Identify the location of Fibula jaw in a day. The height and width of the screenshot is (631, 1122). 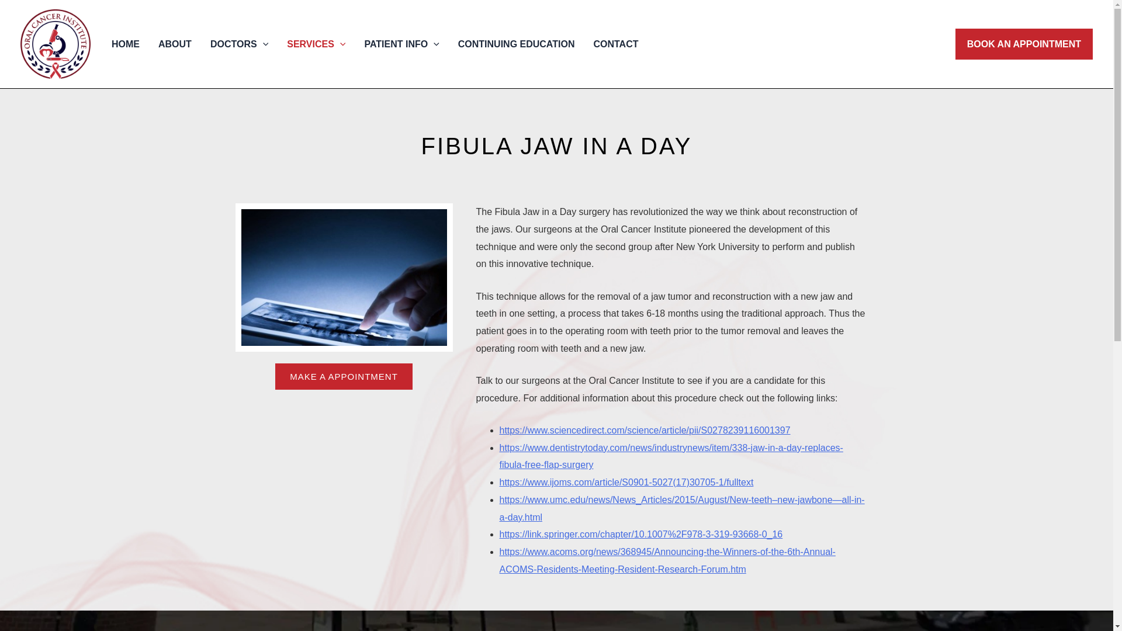
(343, 277).